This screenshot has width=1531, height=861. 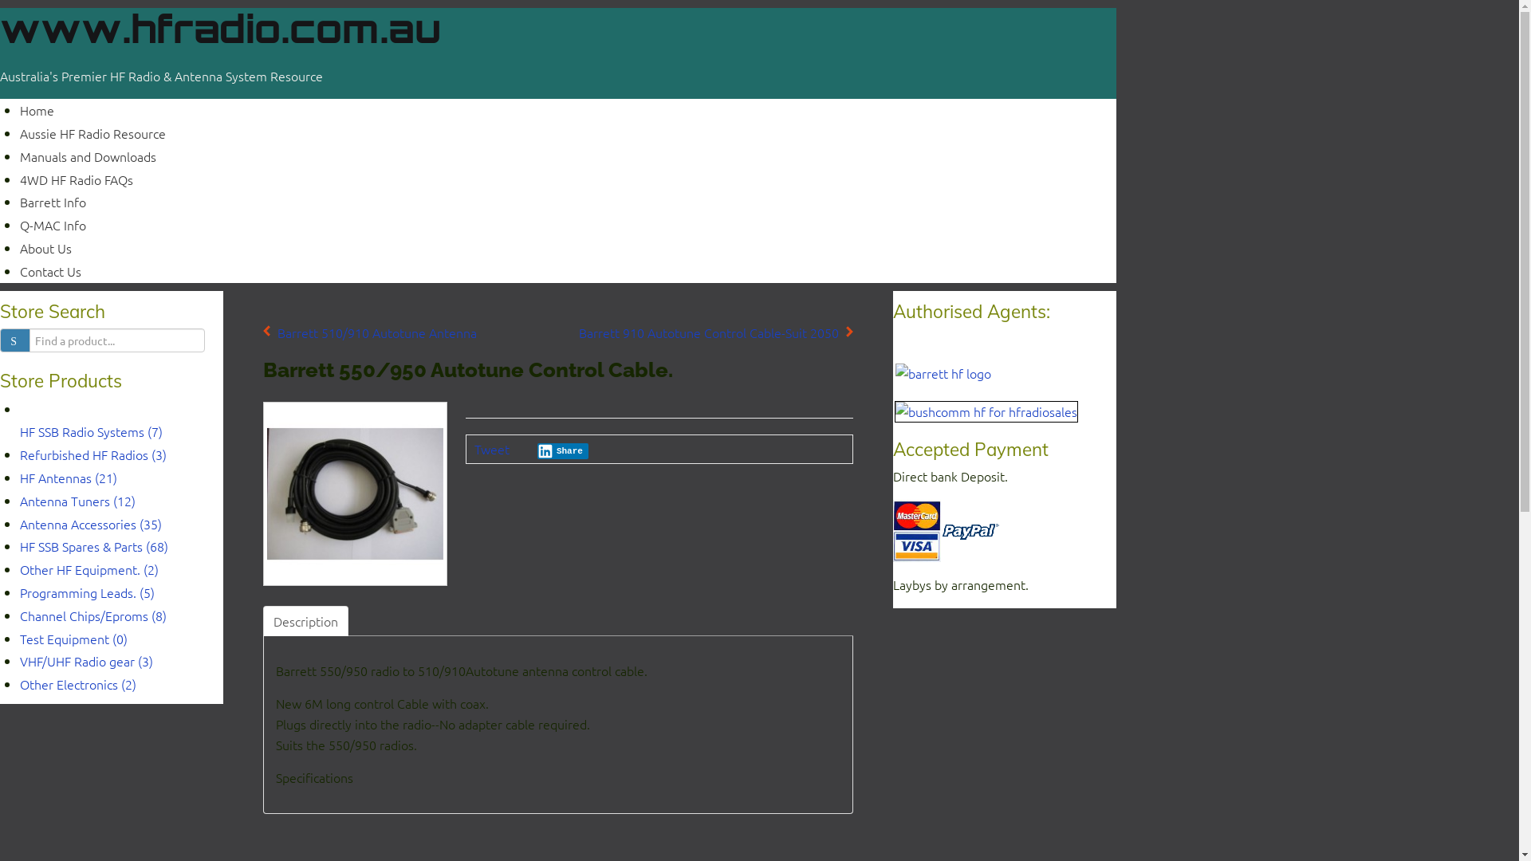 What do you see at coordinates (94, 546) in the screenshot?
I see `HF SSB Spares & Parts (68)` at bounding box center [94, 546].